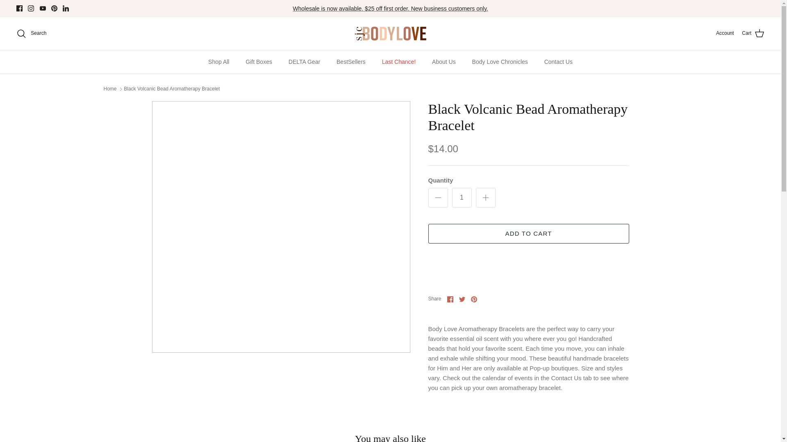  I want to click on Youtube, so click(43, 8).